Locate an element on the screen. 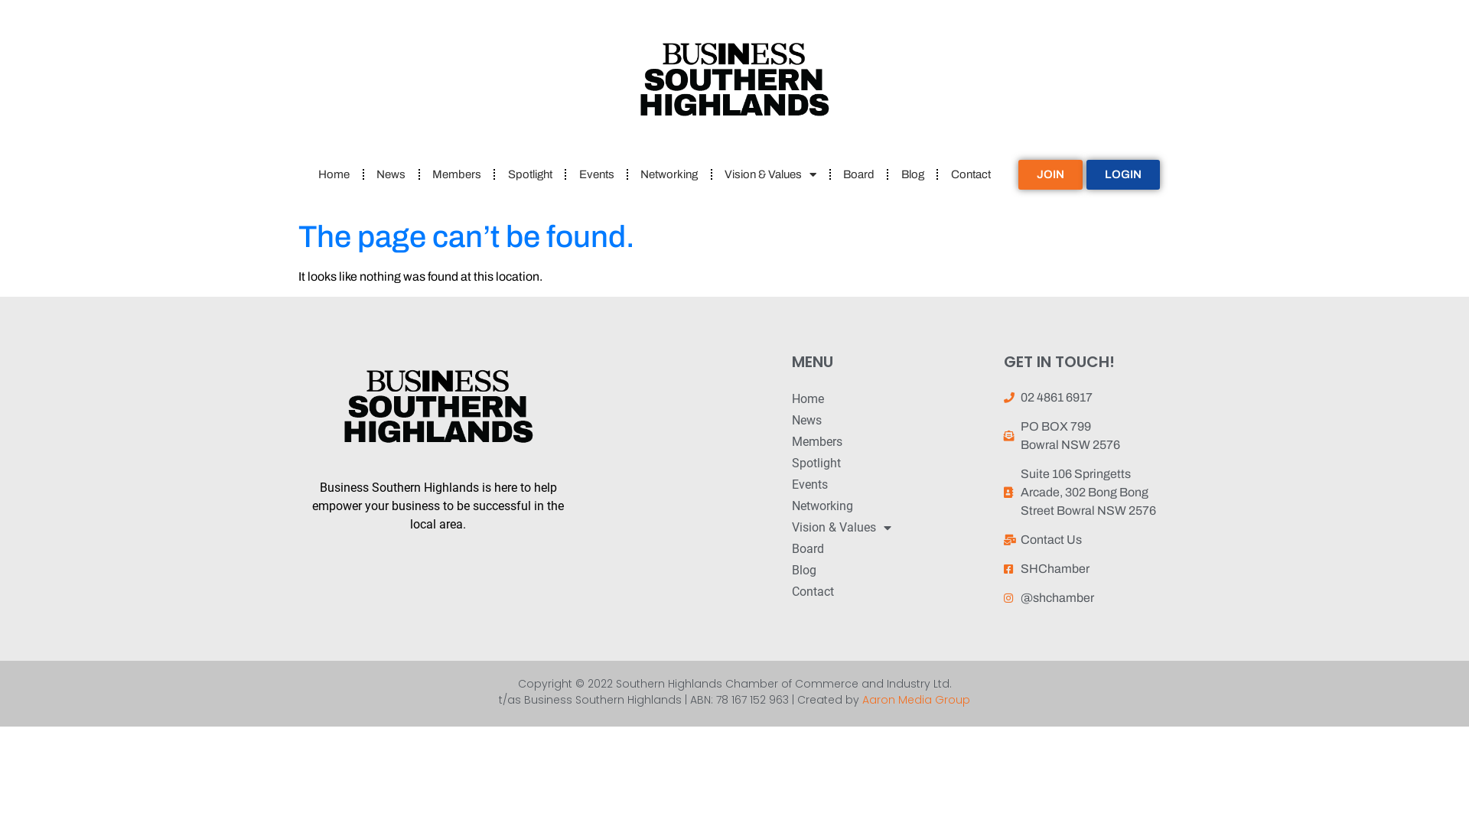 The height and width of the screenshot is (826, 1469). LOGIN is located at coordinates (1123, 174).